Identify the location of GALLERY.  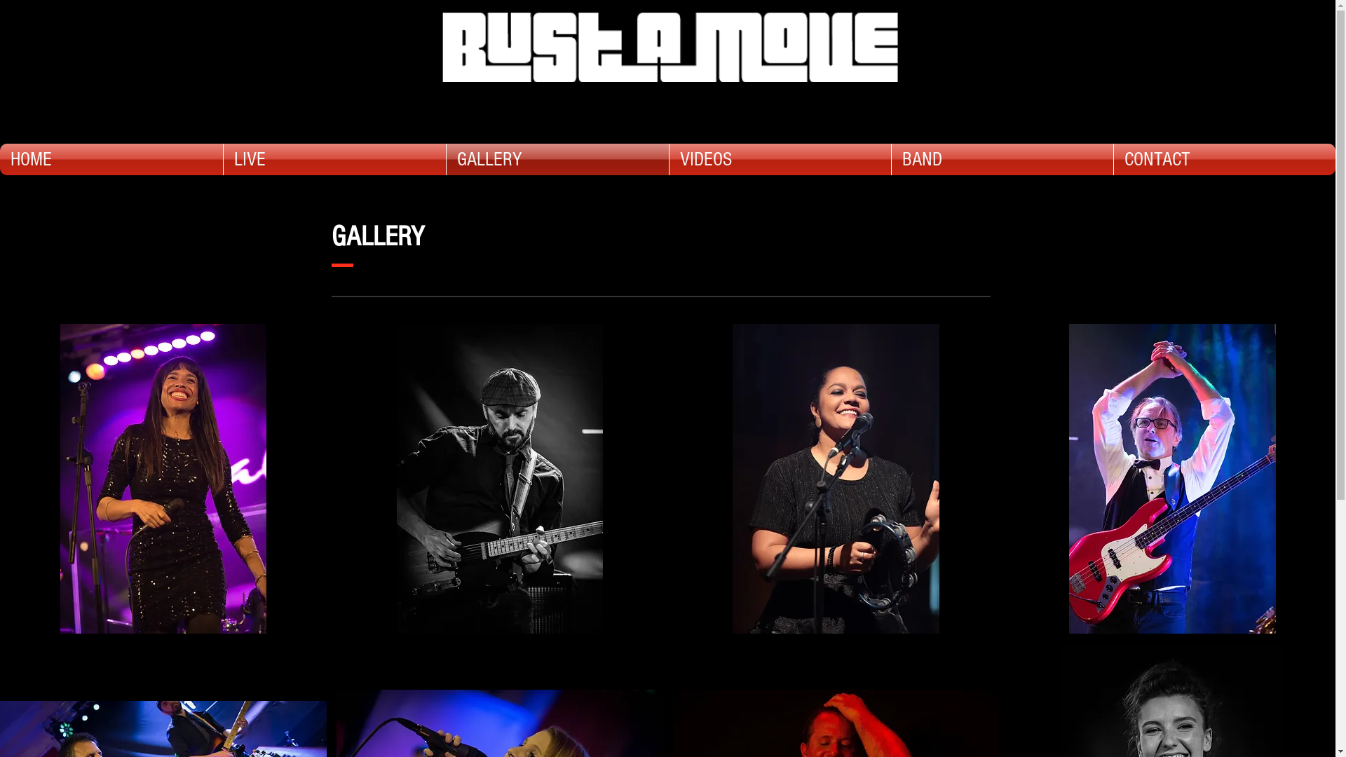
(558, 160).